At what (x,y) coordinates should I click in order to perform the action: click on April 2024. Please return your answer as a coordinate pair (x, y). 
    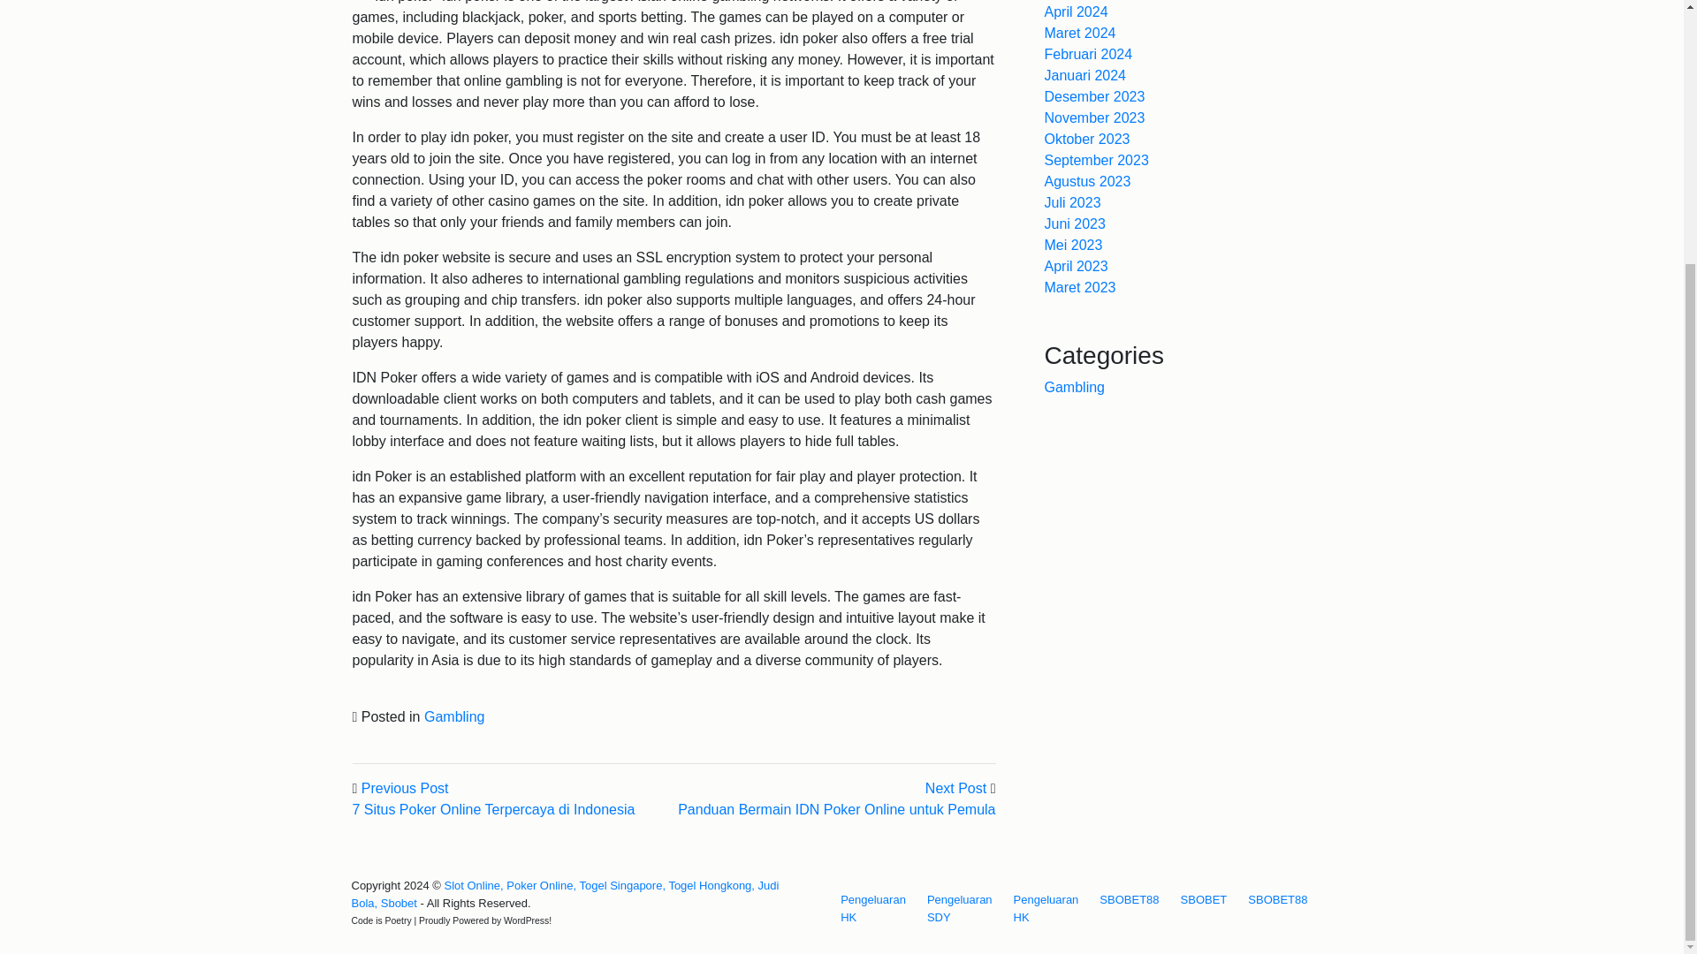
    Looking at the image, I should click on (1077, 11).